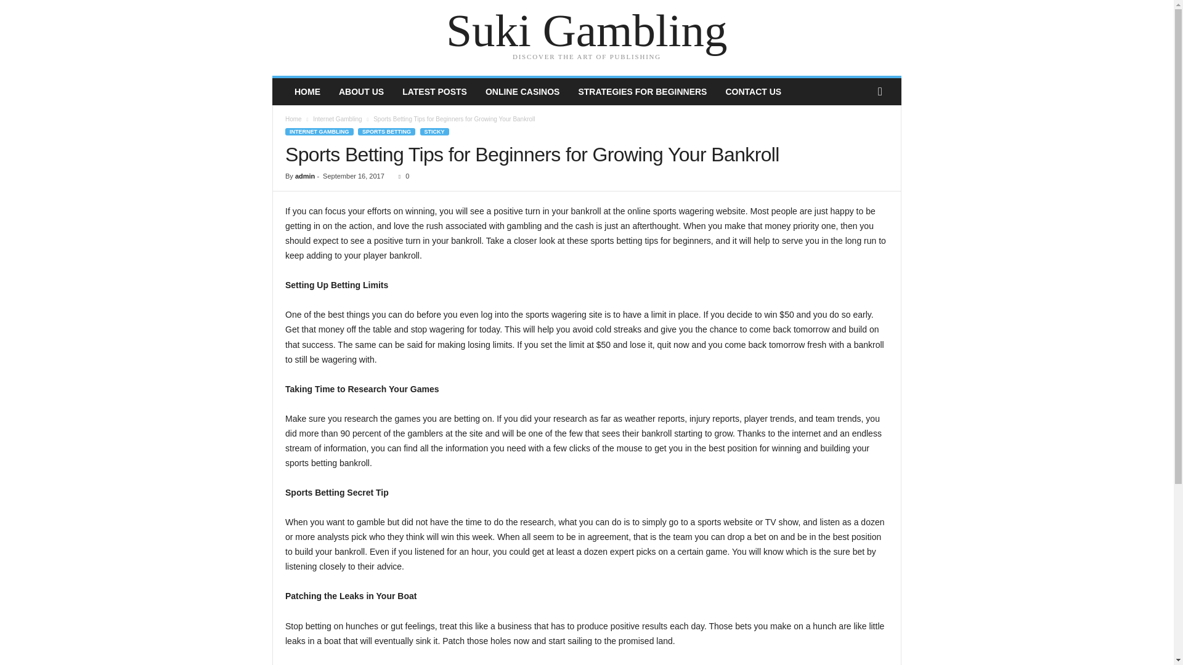 This screenshot has width=1183, height=665. I want to click on 0, so click(402, 175).